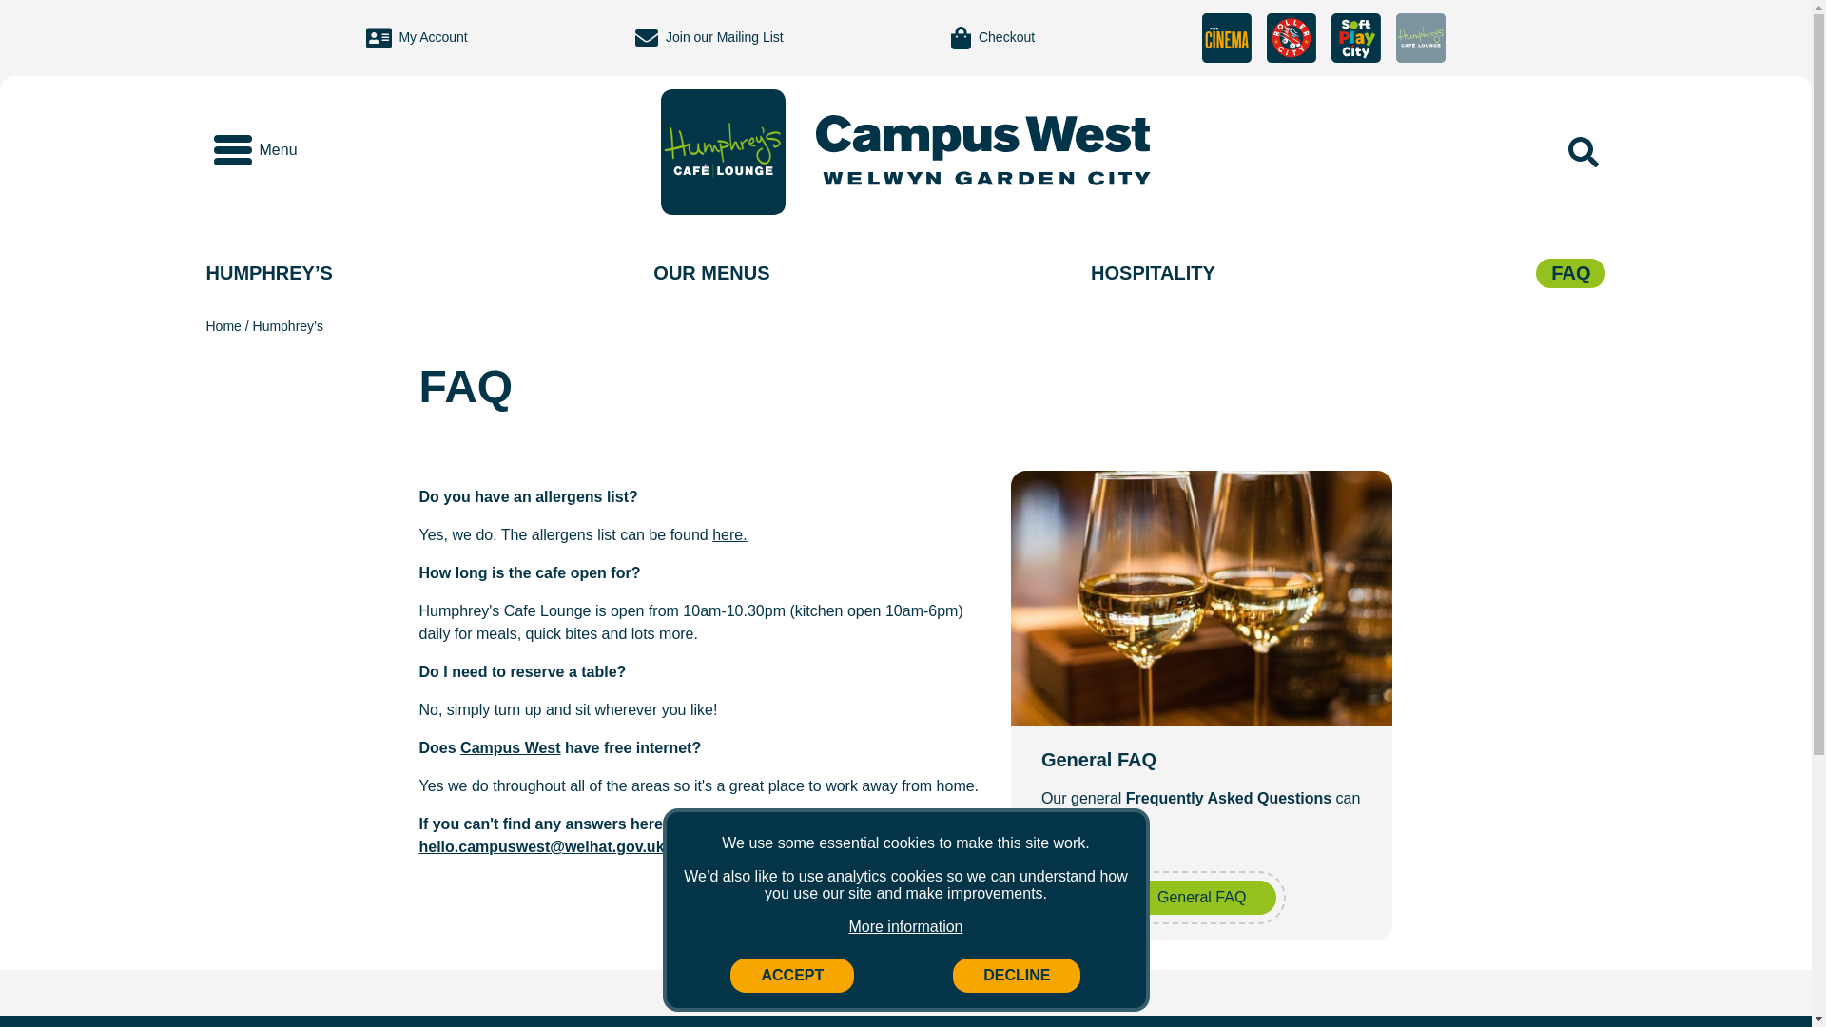 This screenshot has height=1027, width=1826. What do you see at coordinates (1226, 38) in the screenshot?
I see `The Cinema` at bounding box center [1226, 38].